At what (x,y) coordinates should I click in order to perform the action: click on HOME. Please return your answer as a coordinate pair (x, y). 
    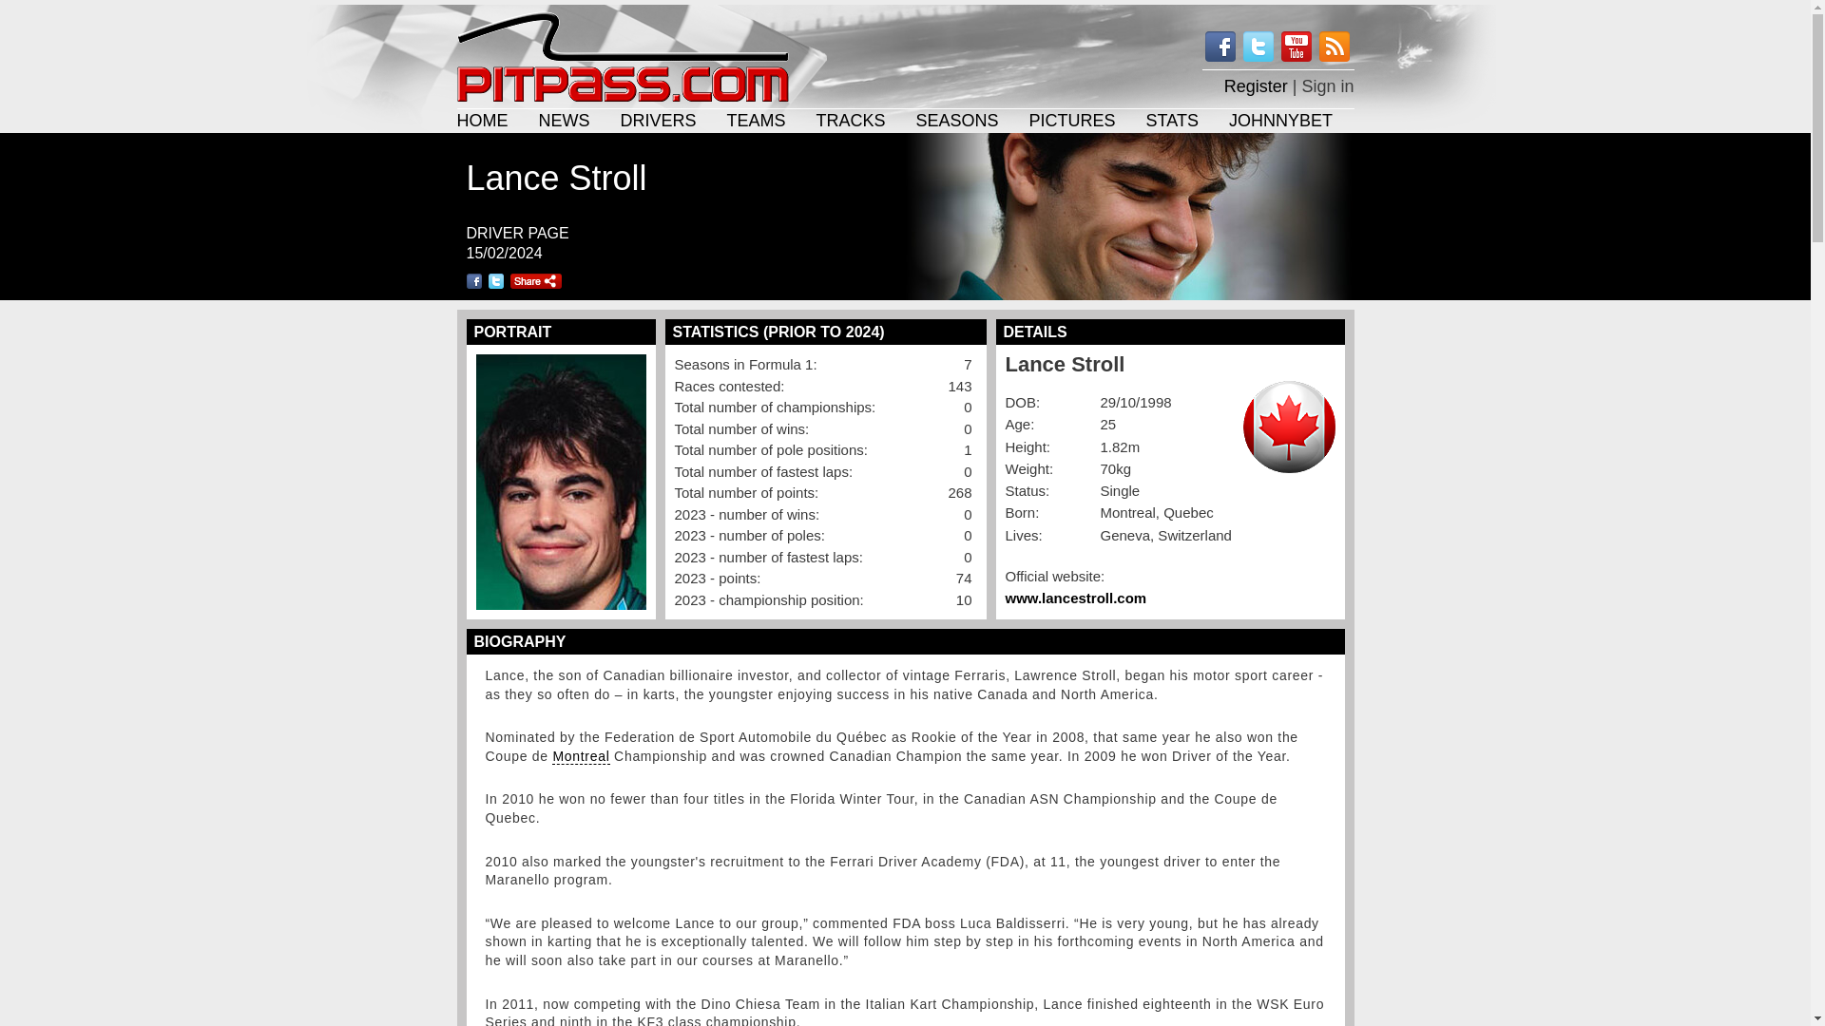
    Looking at the image, I should click on (481, 120).